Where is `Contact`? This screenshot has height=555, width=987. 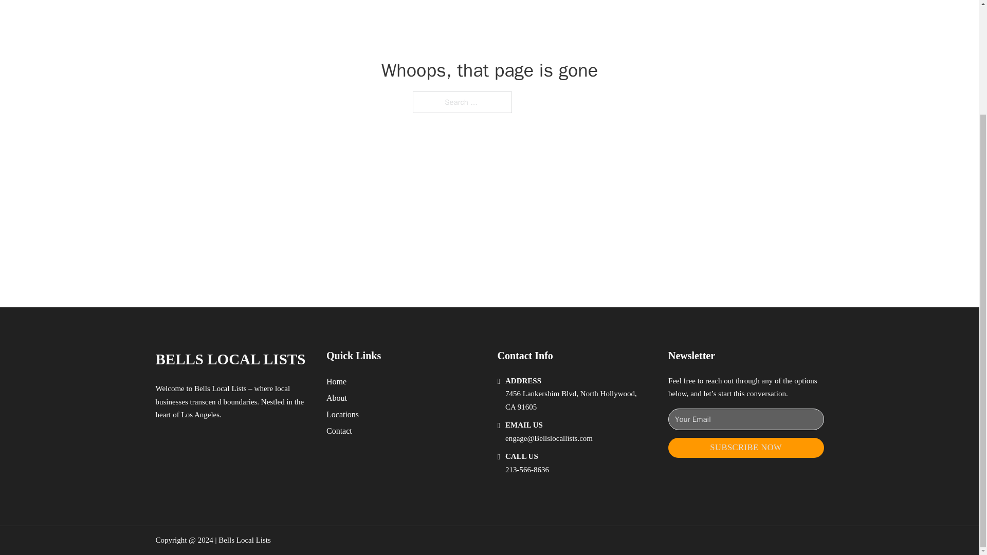
Contact is located at coordinates (339, 431).